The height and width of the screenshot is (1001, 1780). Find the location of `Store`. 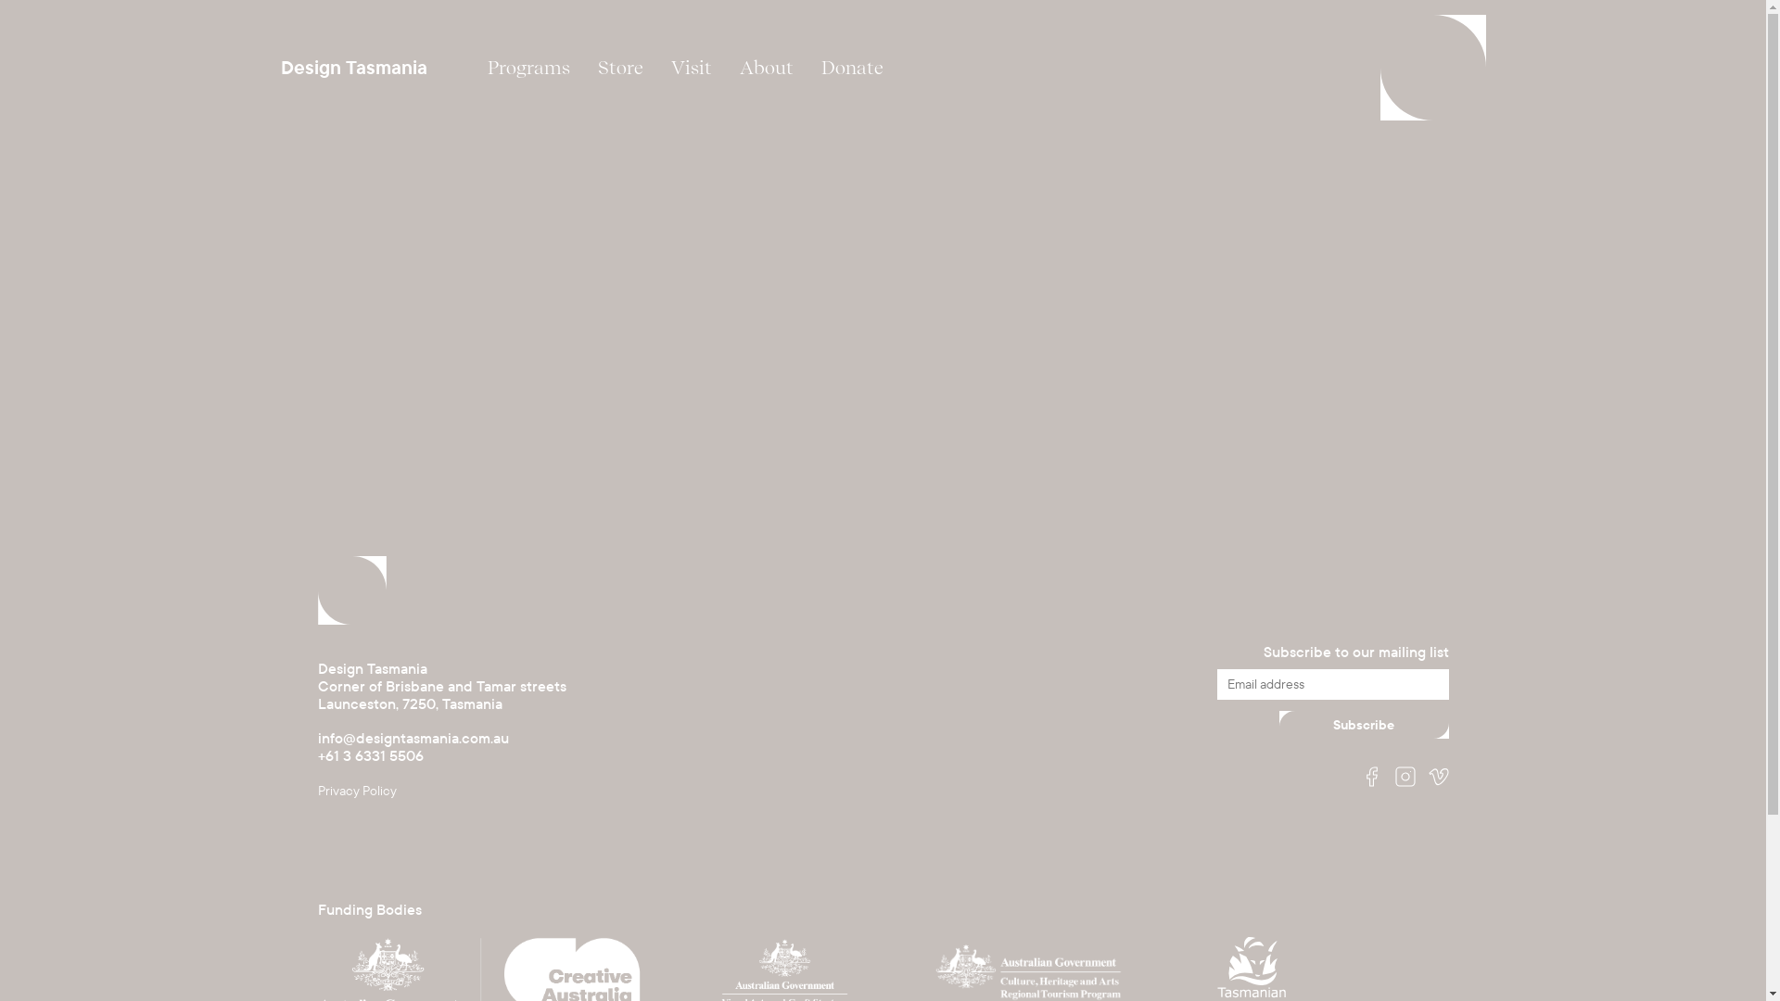

Store is located at coordinates (621, 68).